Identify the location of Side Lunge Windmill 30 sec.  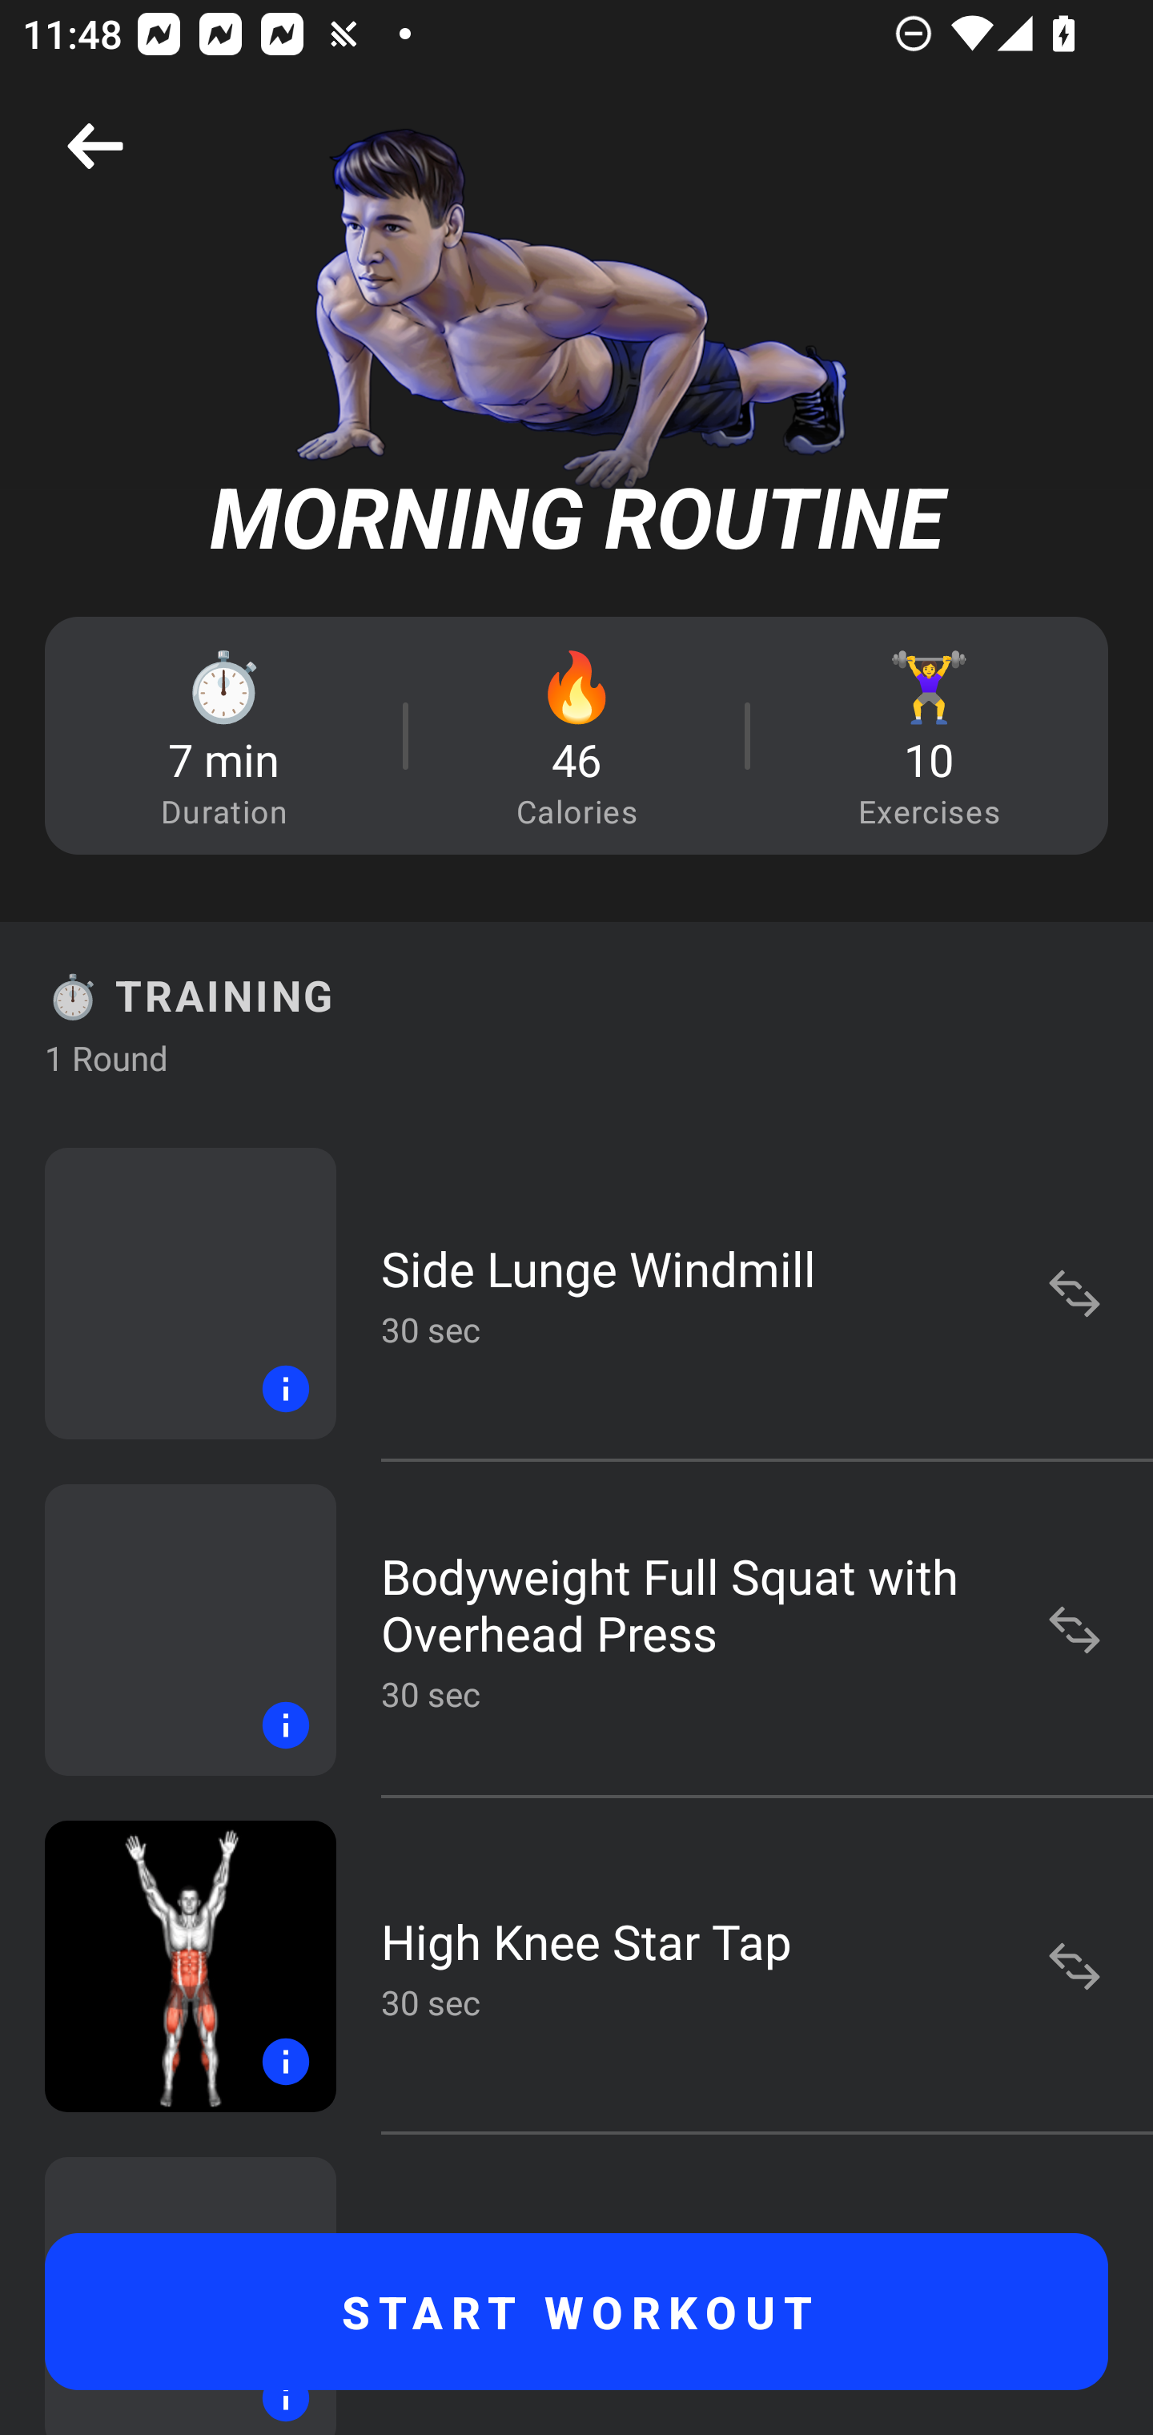
(576, 1293).